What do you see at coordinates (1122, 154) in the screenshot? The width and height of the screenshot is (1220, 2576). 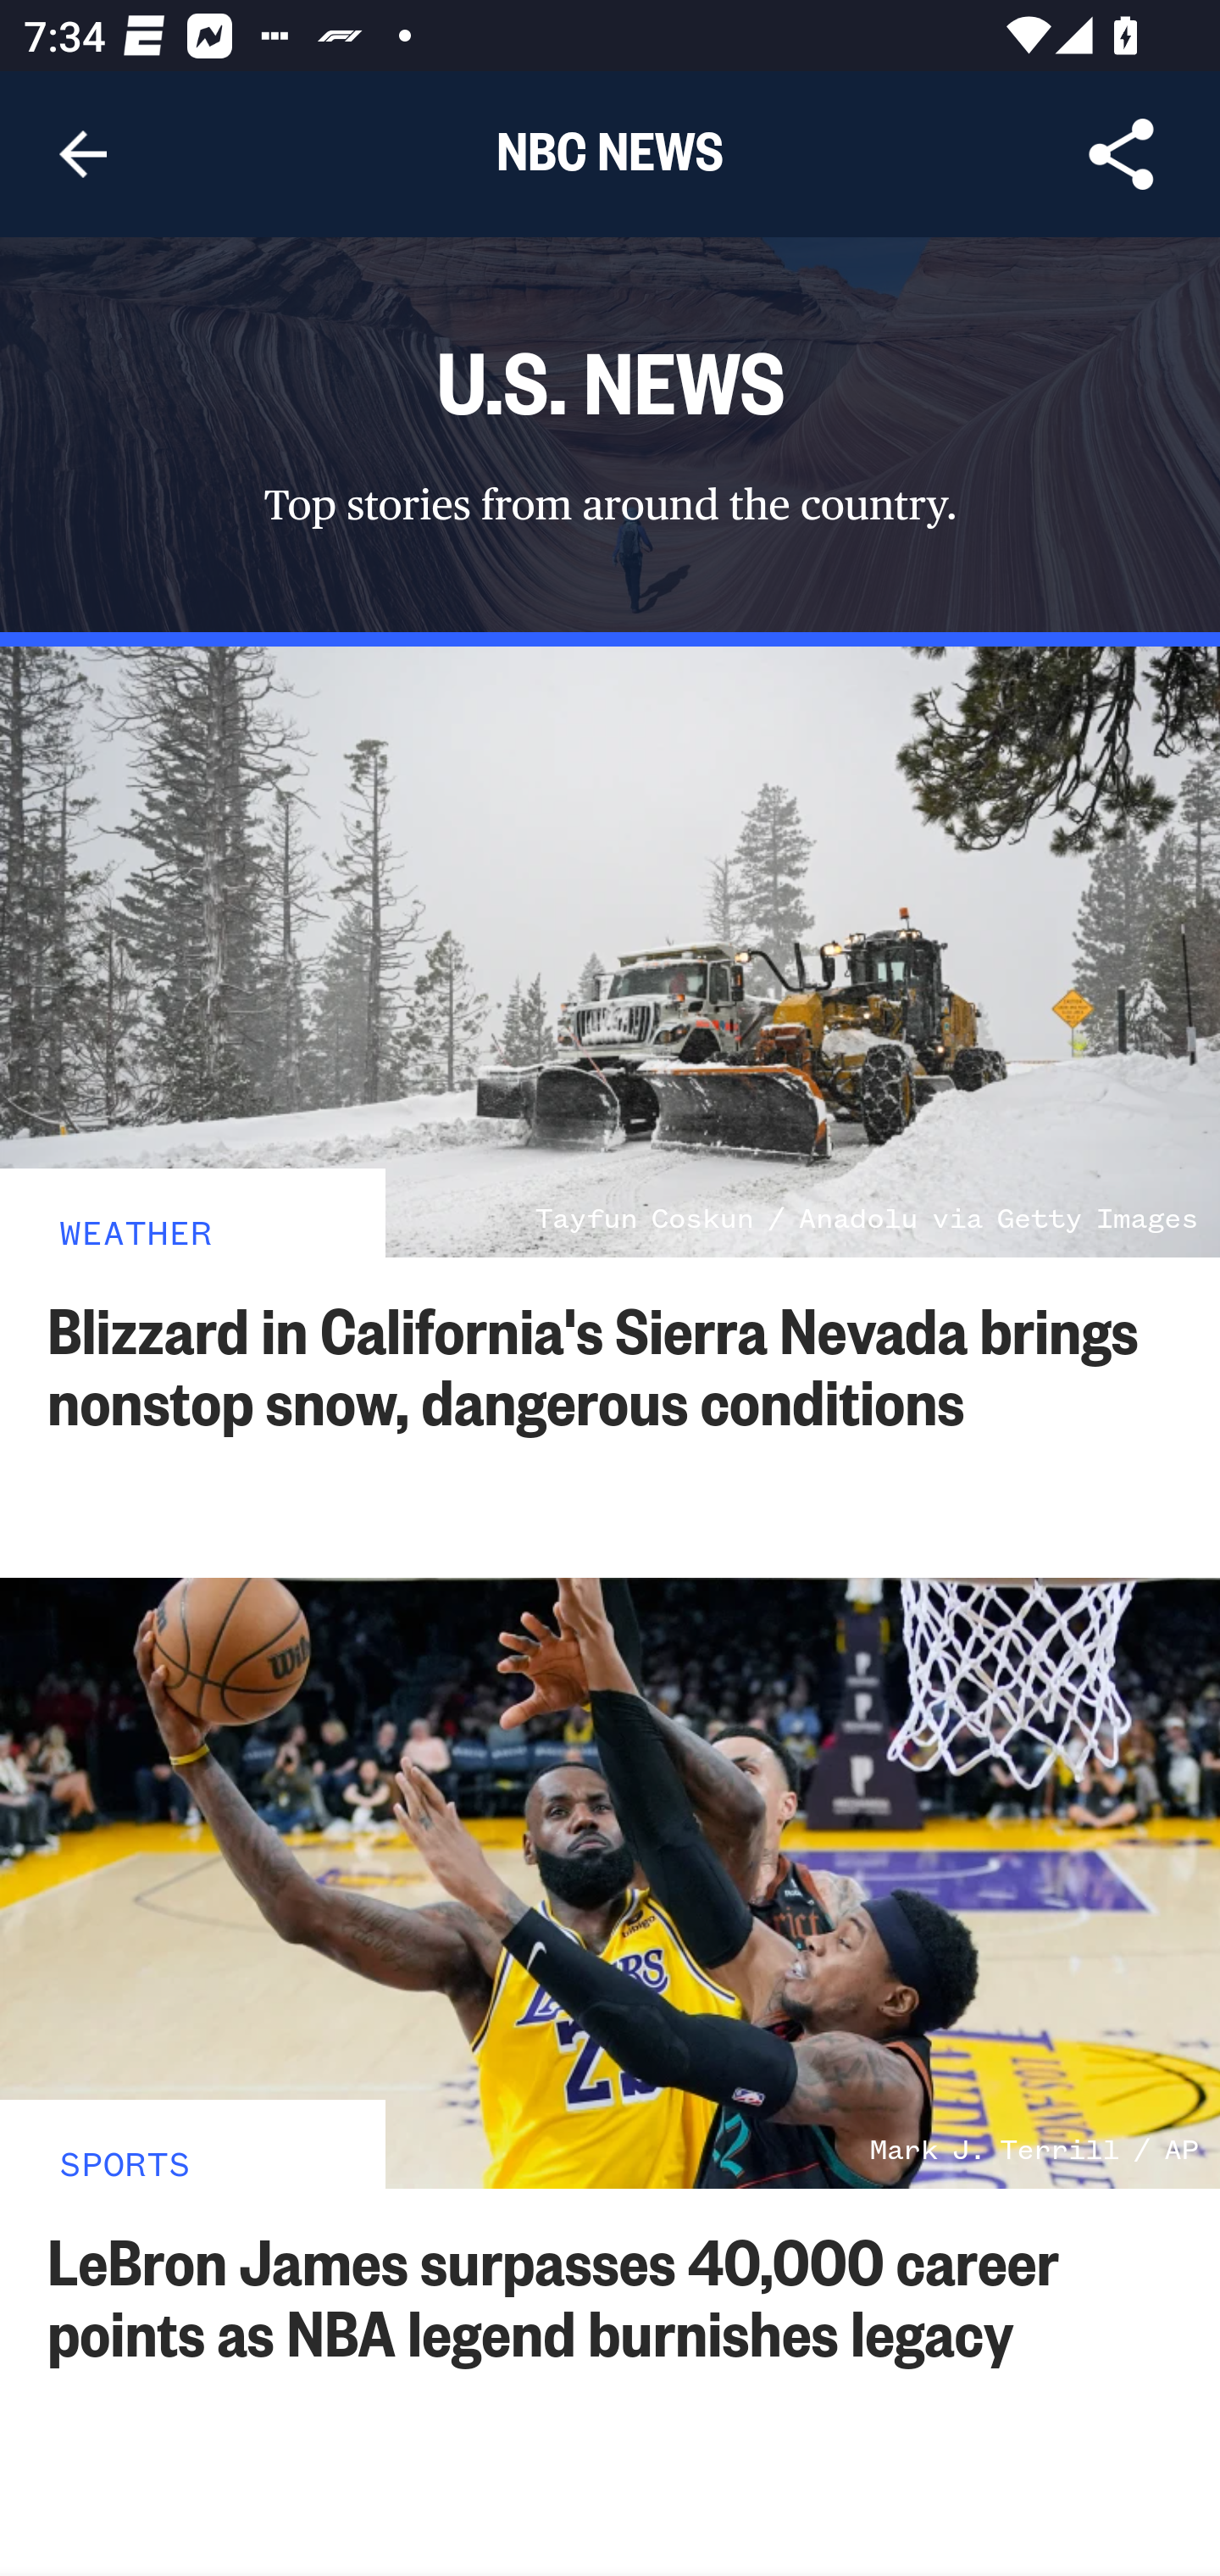 I see `Share Article, button` at bounding box center [1122, 154].